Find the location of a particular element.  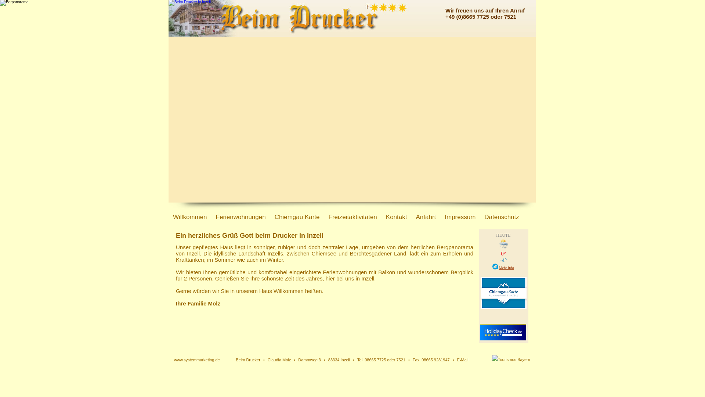

Datenschutz is located at coordinates (502, 217).